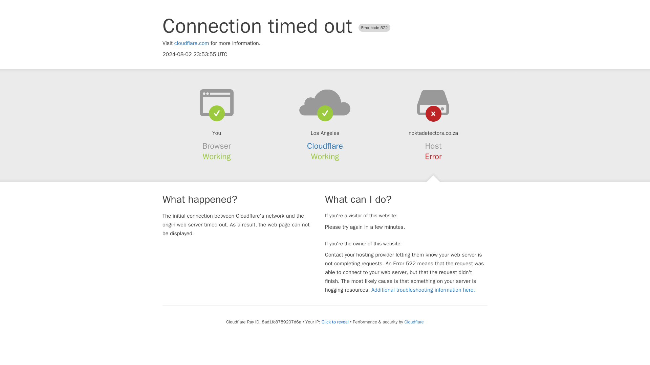 This screenshot has width=650, height=365. Describe the element at coordinates (192, 43) in the screenshot. I see `cloudflare.com` at that location.